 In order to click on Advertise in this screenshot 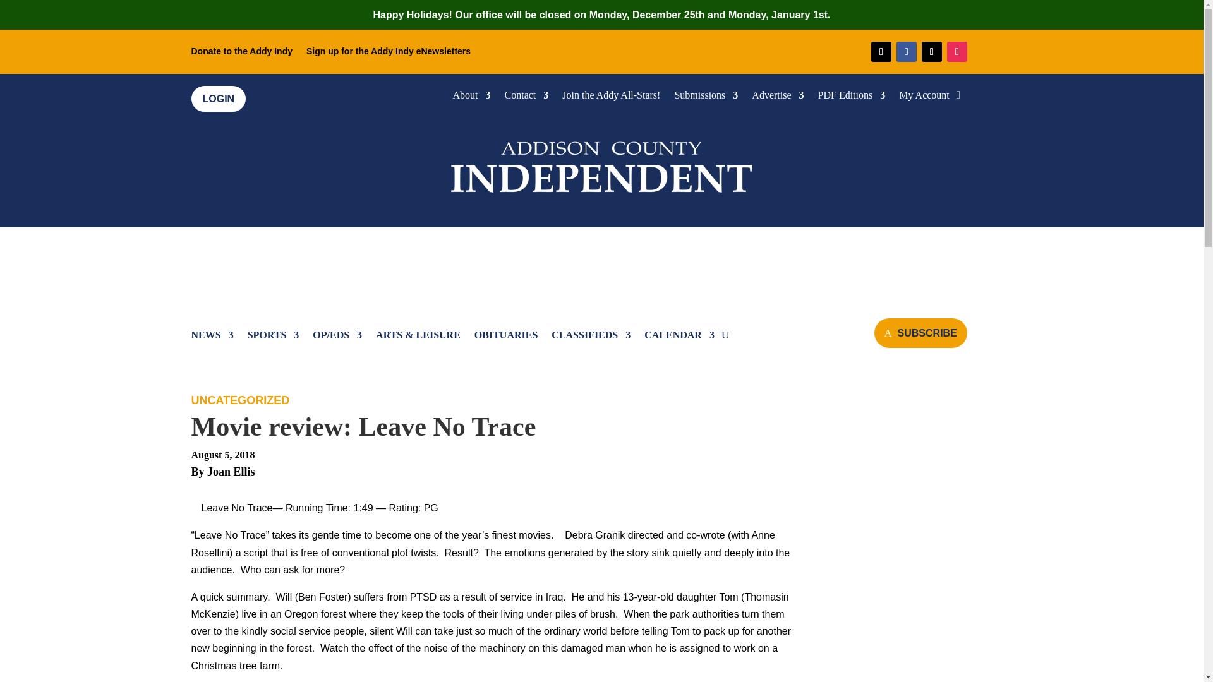, I will do `click(777, 97)`.